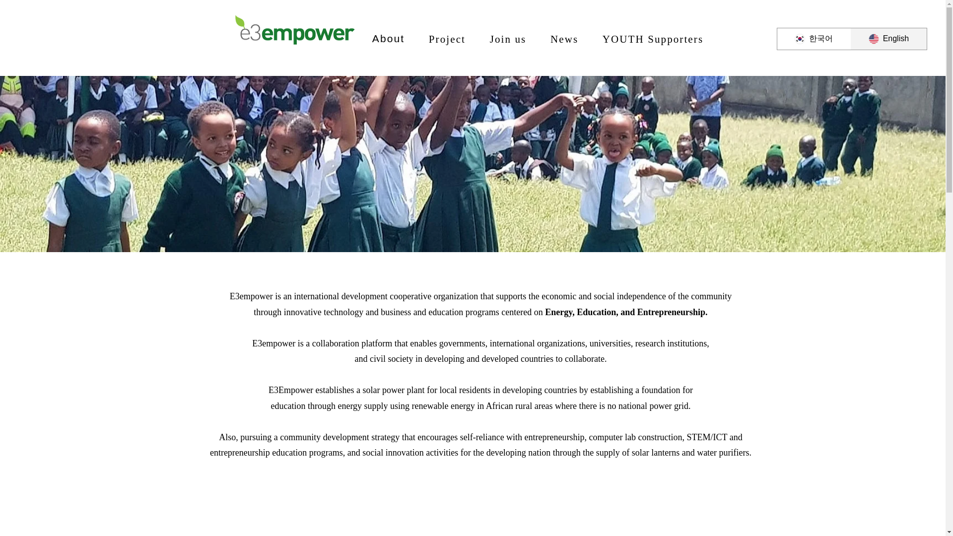 This screenshot has width=953, height=536. What do you see at coordinates (507, 39) in the screenshot?
I see `YOUTH Supporters` at bounding box center [507, 39].